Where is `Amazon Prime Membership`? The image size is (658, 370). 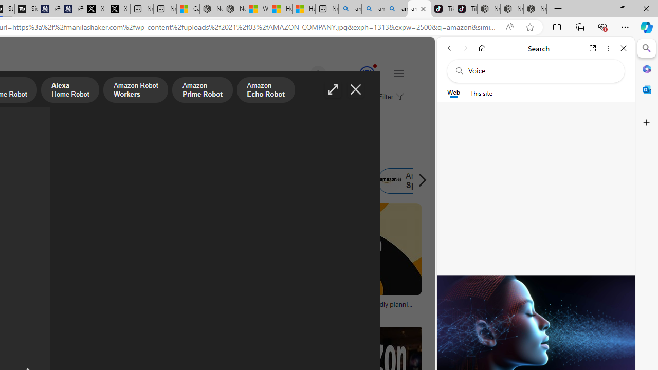 Amazon Prime Membership is located at coordinates (66, 181).